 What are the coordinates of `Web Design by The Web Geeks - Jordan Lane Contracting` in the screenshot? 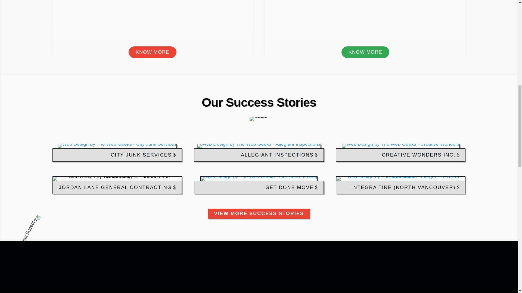 It's located at (117, 176).